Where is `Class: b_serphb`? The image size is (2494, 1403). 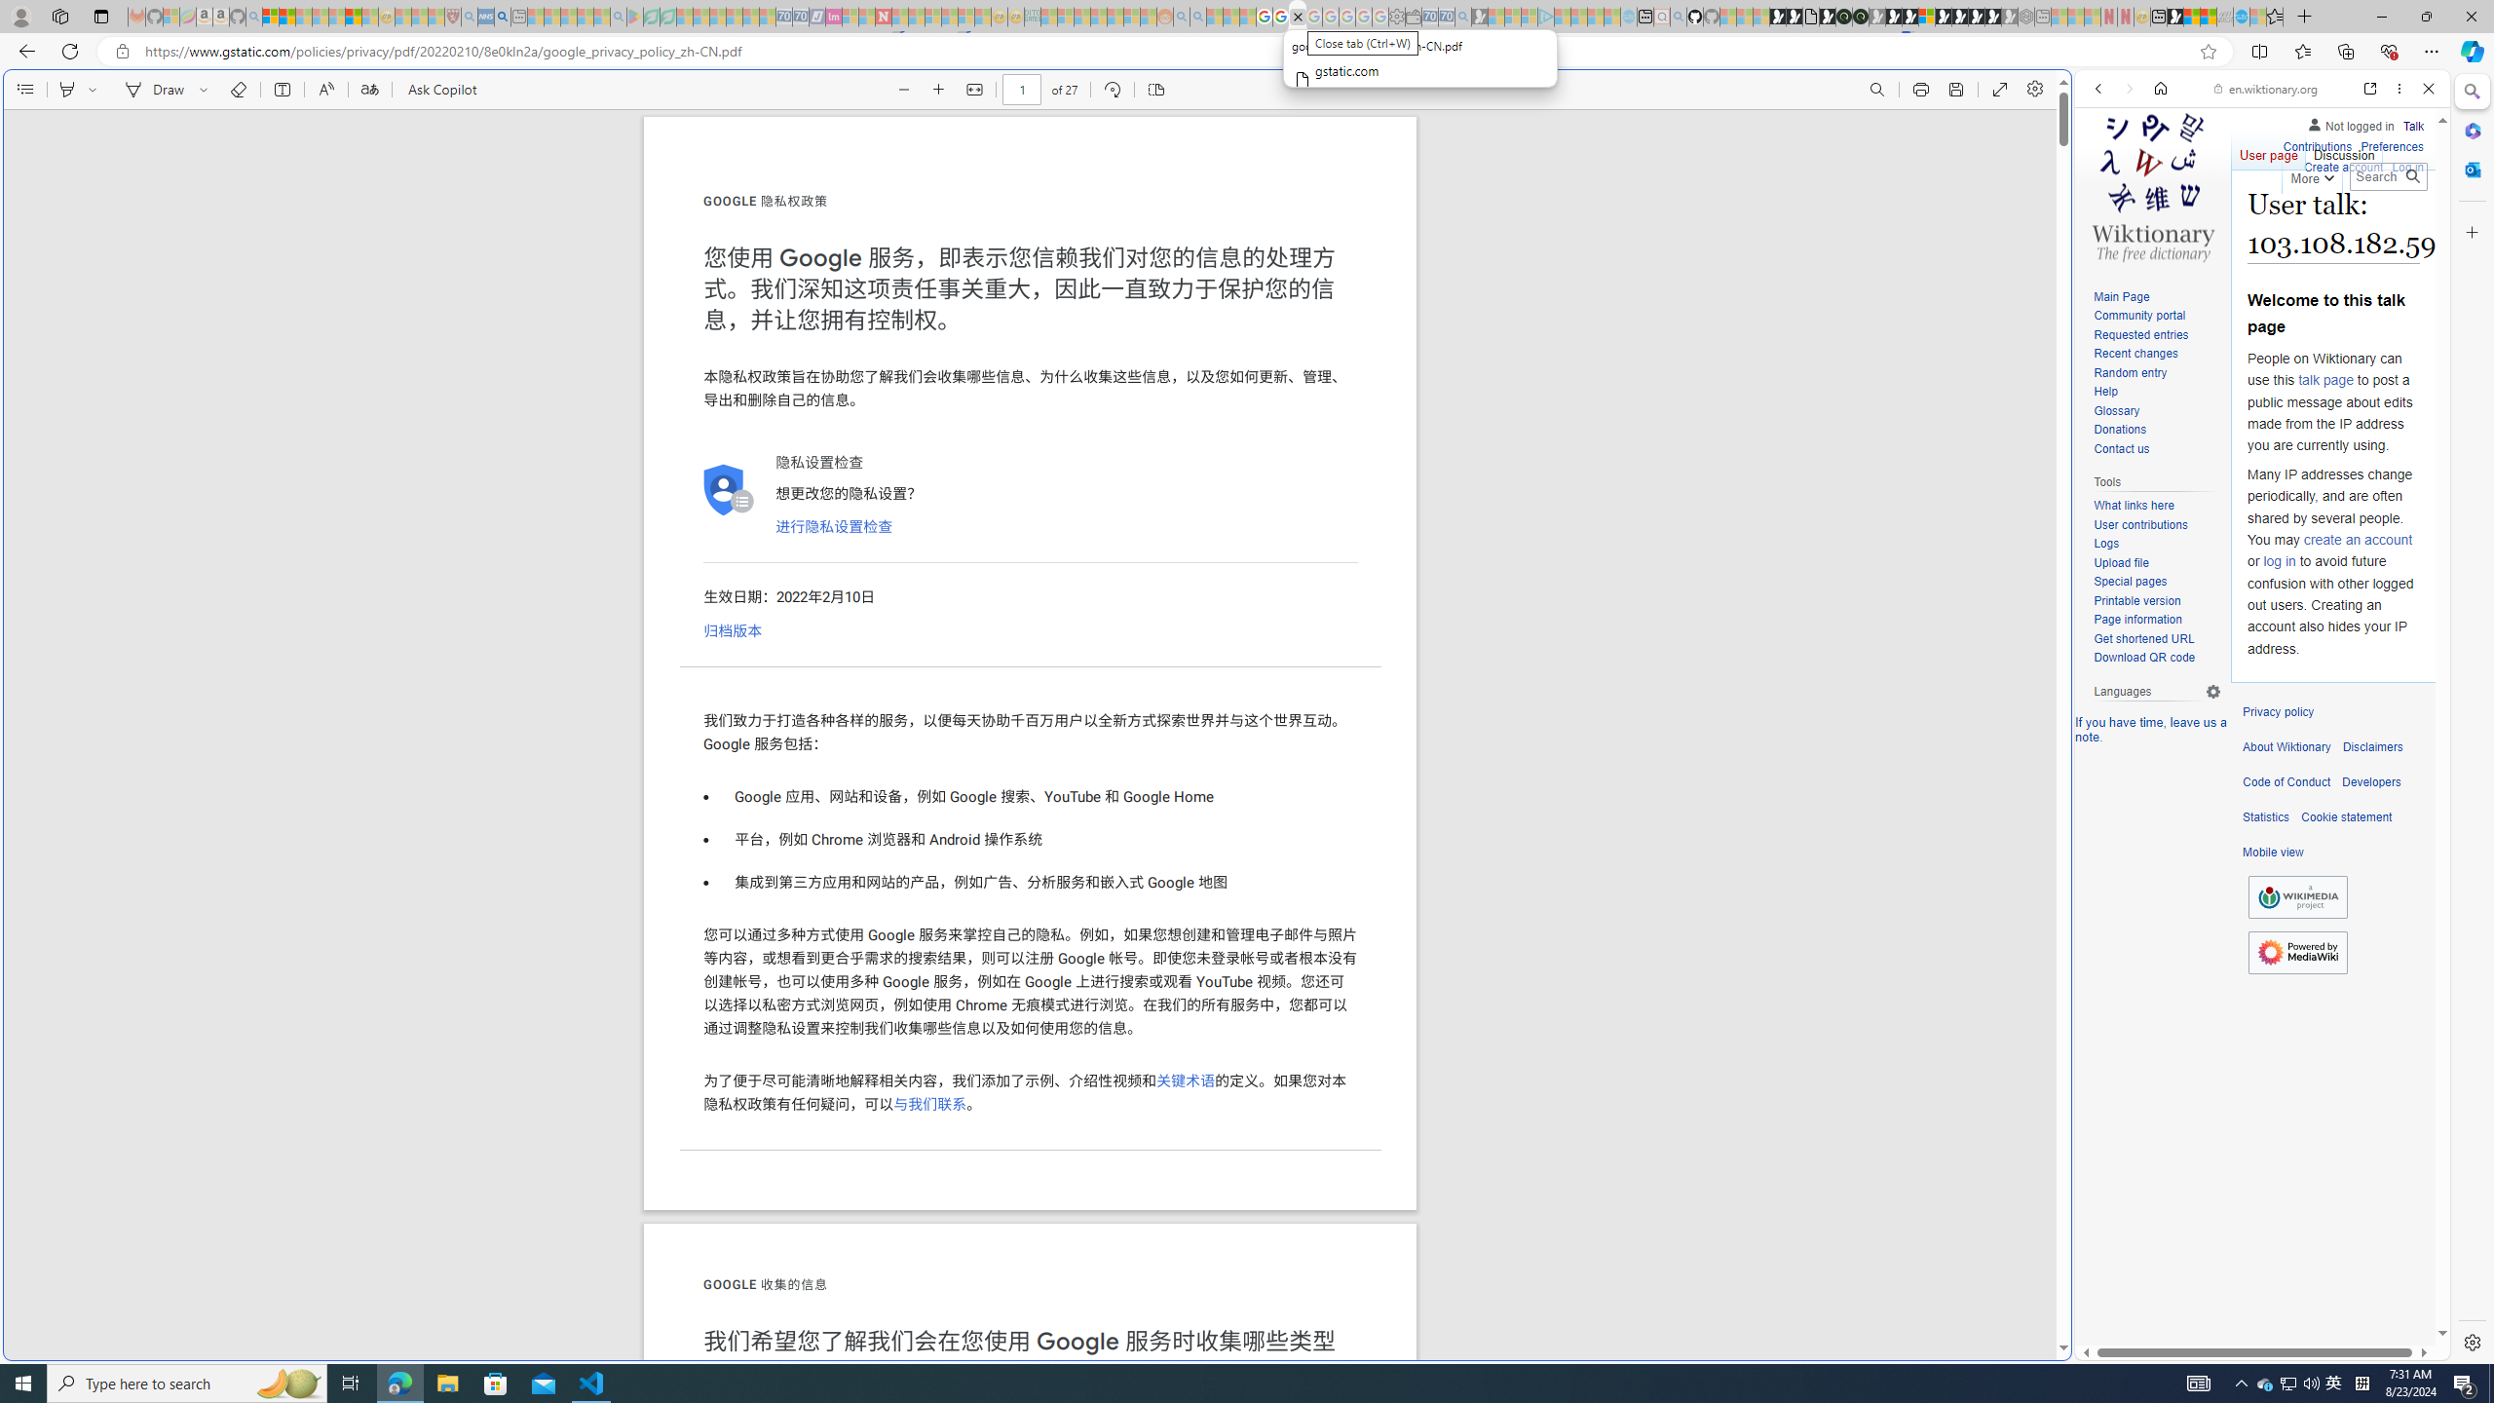
Class: b_serphb is located at coordinates (2406, 224).